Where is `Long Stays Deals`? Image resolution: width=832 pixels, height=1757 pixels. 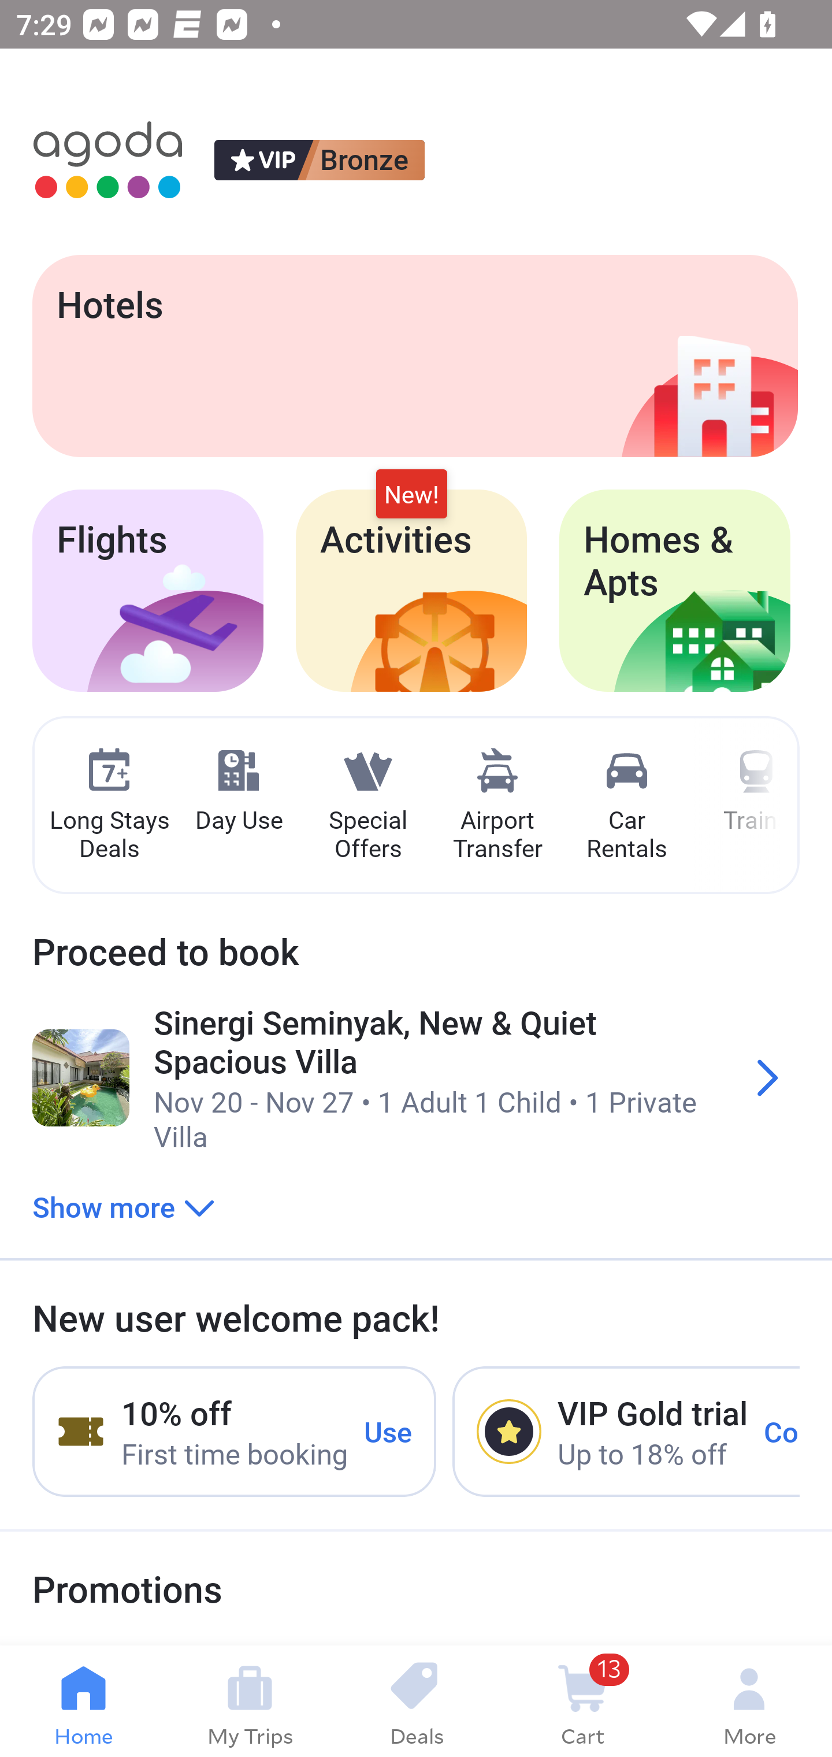 Long Stays Deals is located at coordinates (109, 806).